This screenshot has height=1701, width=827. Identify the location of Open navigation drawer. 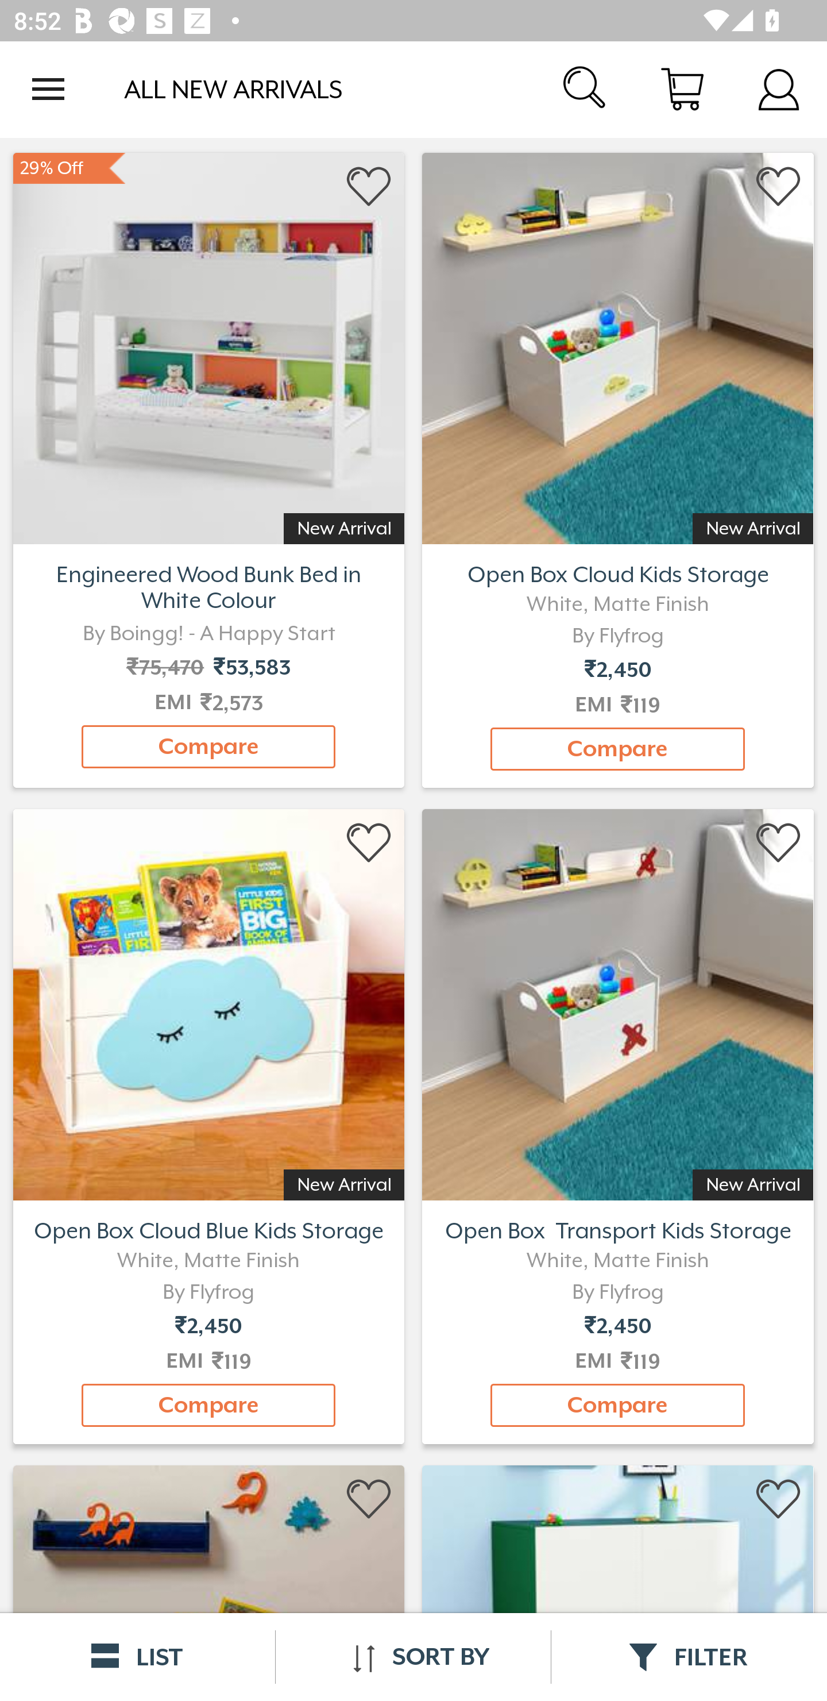
(48, 89).